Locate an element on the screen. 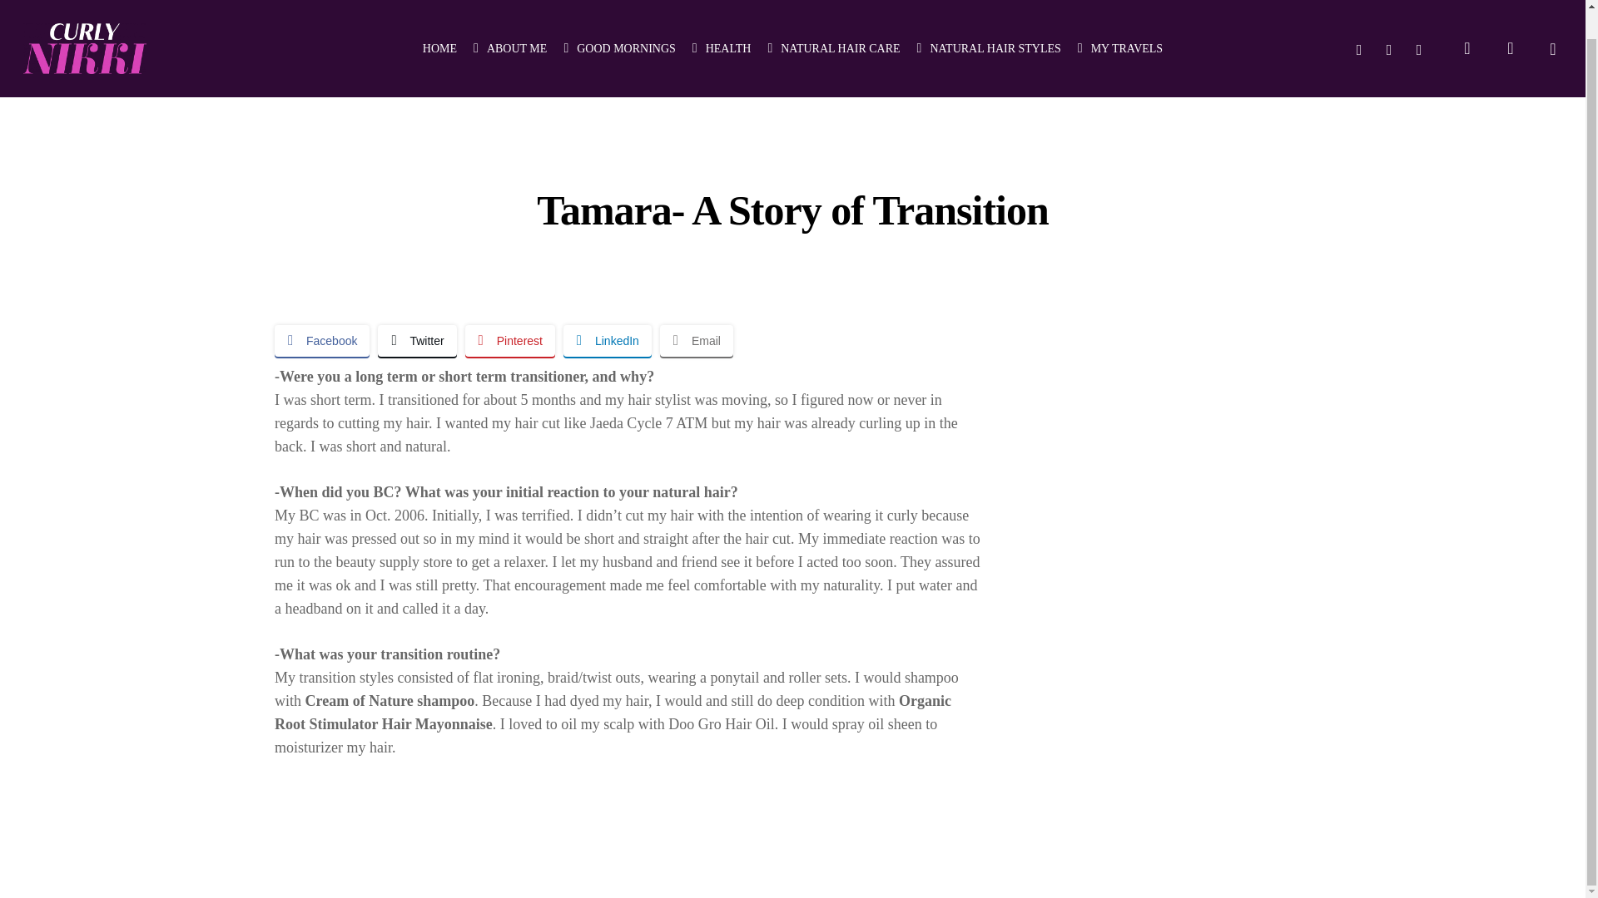 This screenshot has width=1598, height=898. HOME is located at coordinates (439, 21).